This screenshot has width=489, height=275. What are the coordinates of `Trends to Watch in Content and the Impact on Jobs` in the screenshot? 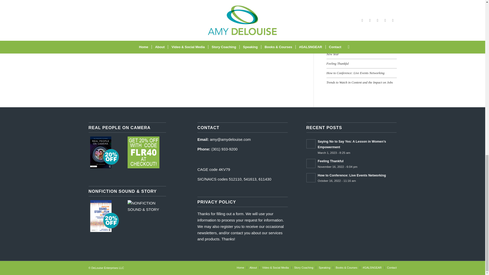 It's located at (360, 82).